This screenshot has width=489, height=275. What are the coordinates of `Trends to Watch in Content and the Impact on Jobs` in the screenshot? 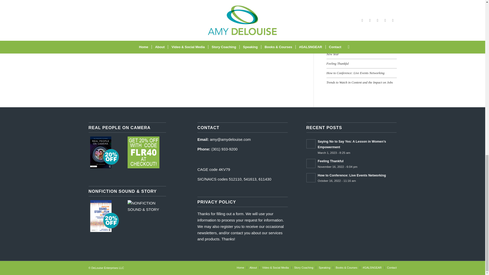 It's located at (360, 82).